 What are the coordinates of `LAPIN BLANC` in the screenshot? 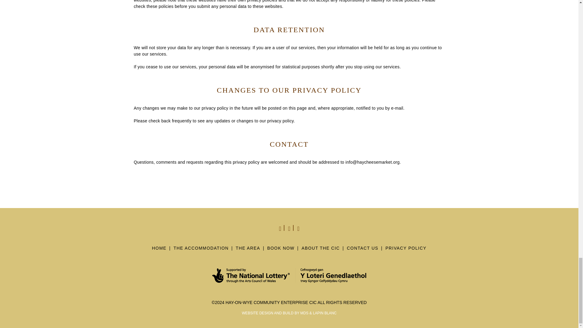 It's located at (324, 313).